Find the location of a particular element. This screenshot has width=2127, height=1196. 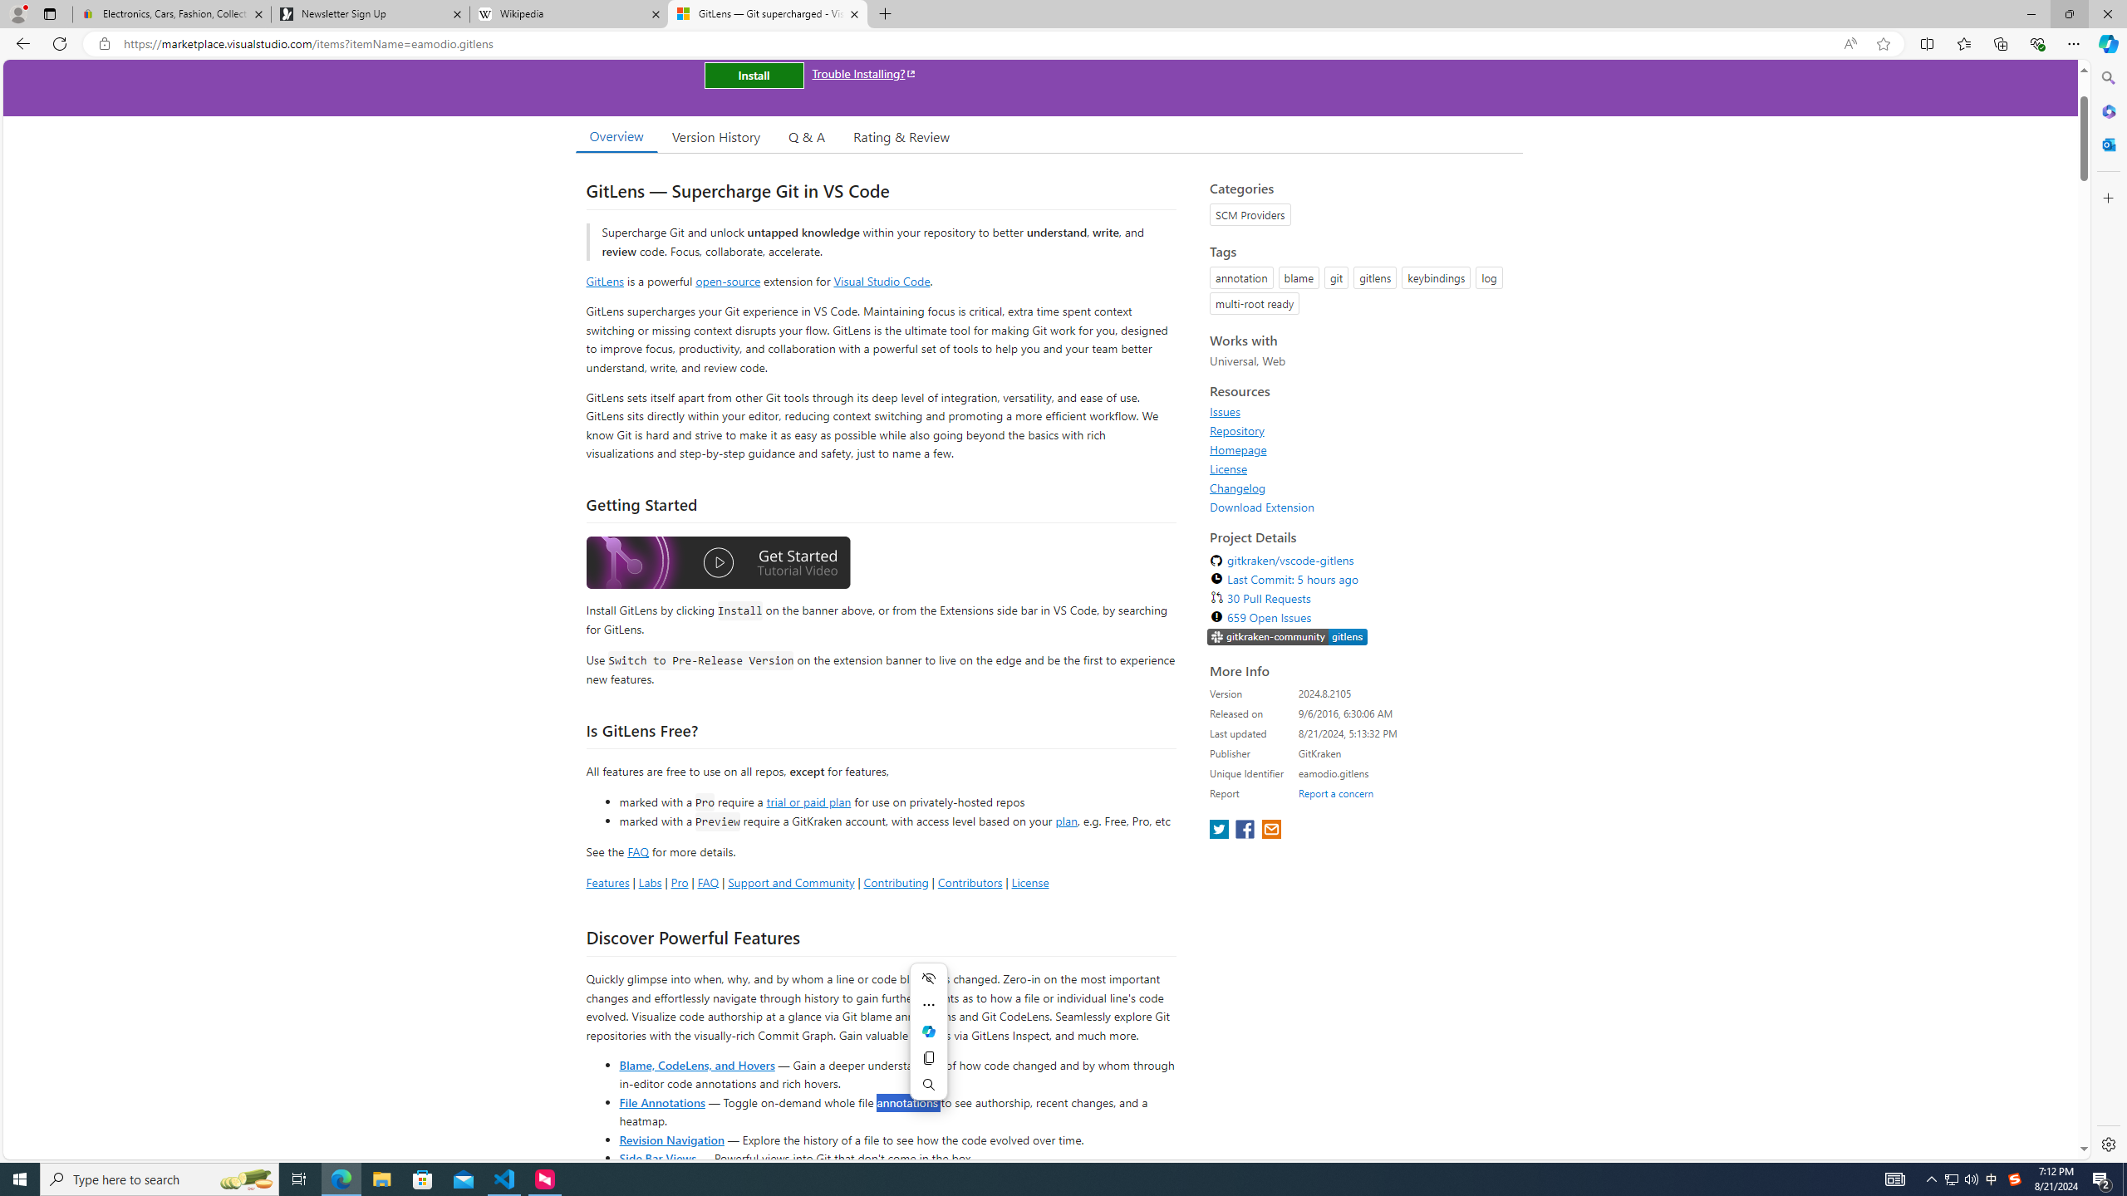

Report a concern is located at coordinates (1335, 793).